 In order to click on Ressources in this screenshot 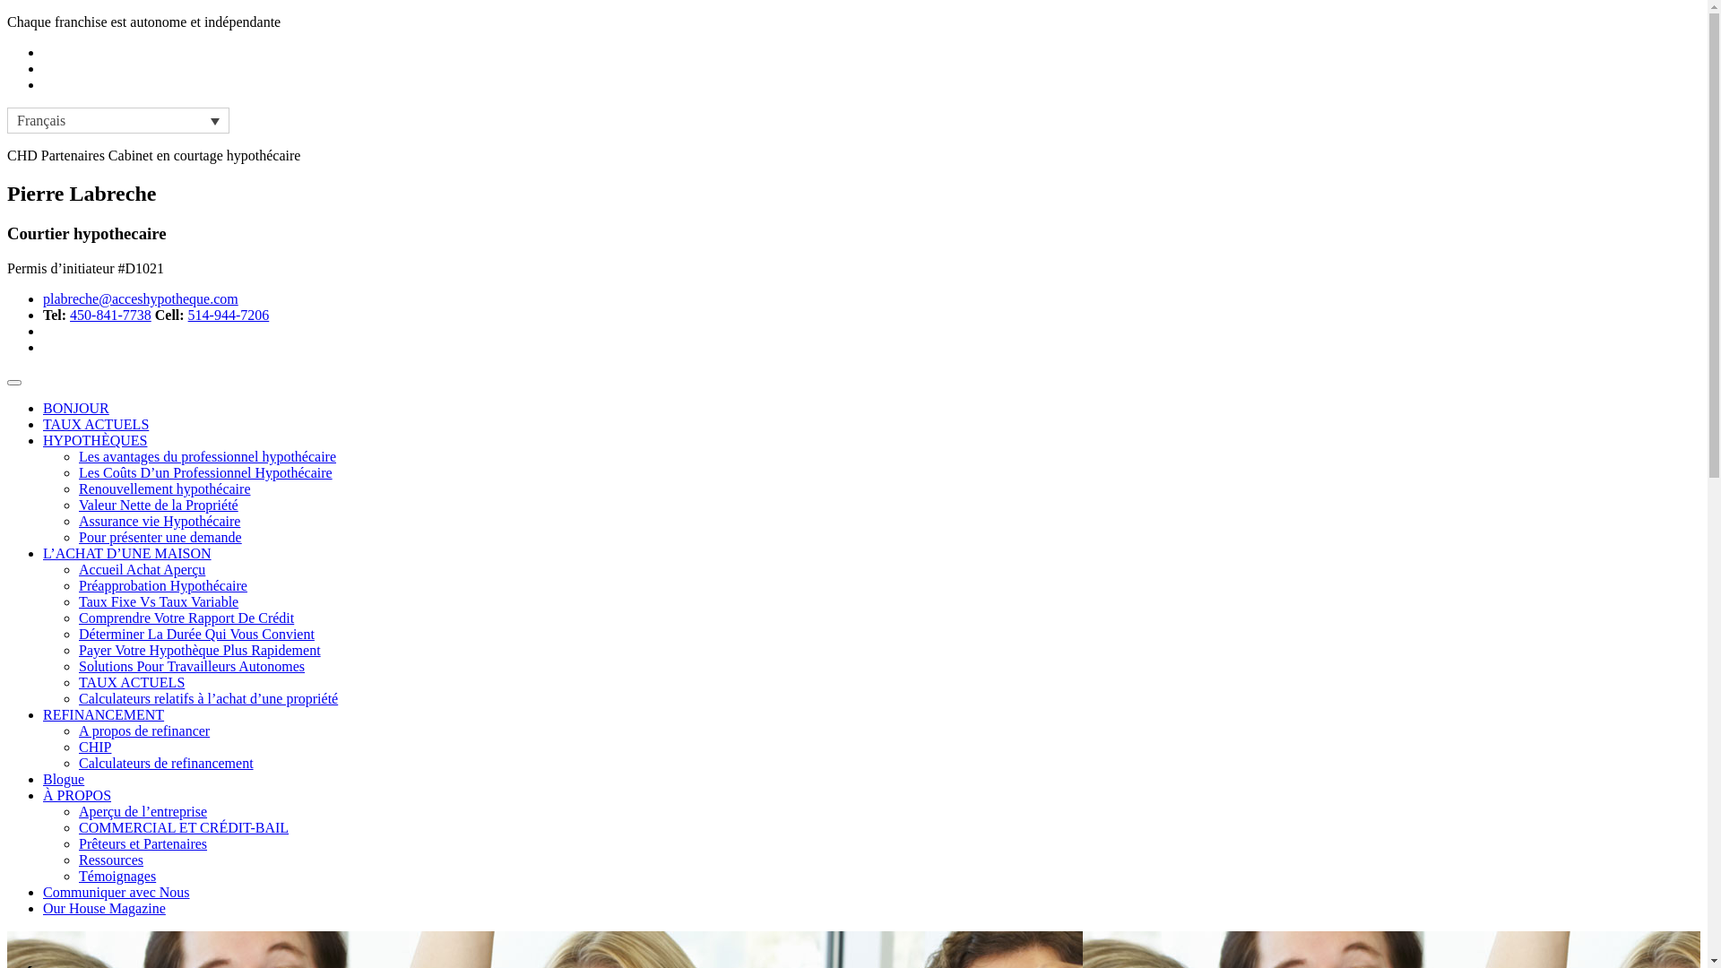, I will do `click(111, 860)`.